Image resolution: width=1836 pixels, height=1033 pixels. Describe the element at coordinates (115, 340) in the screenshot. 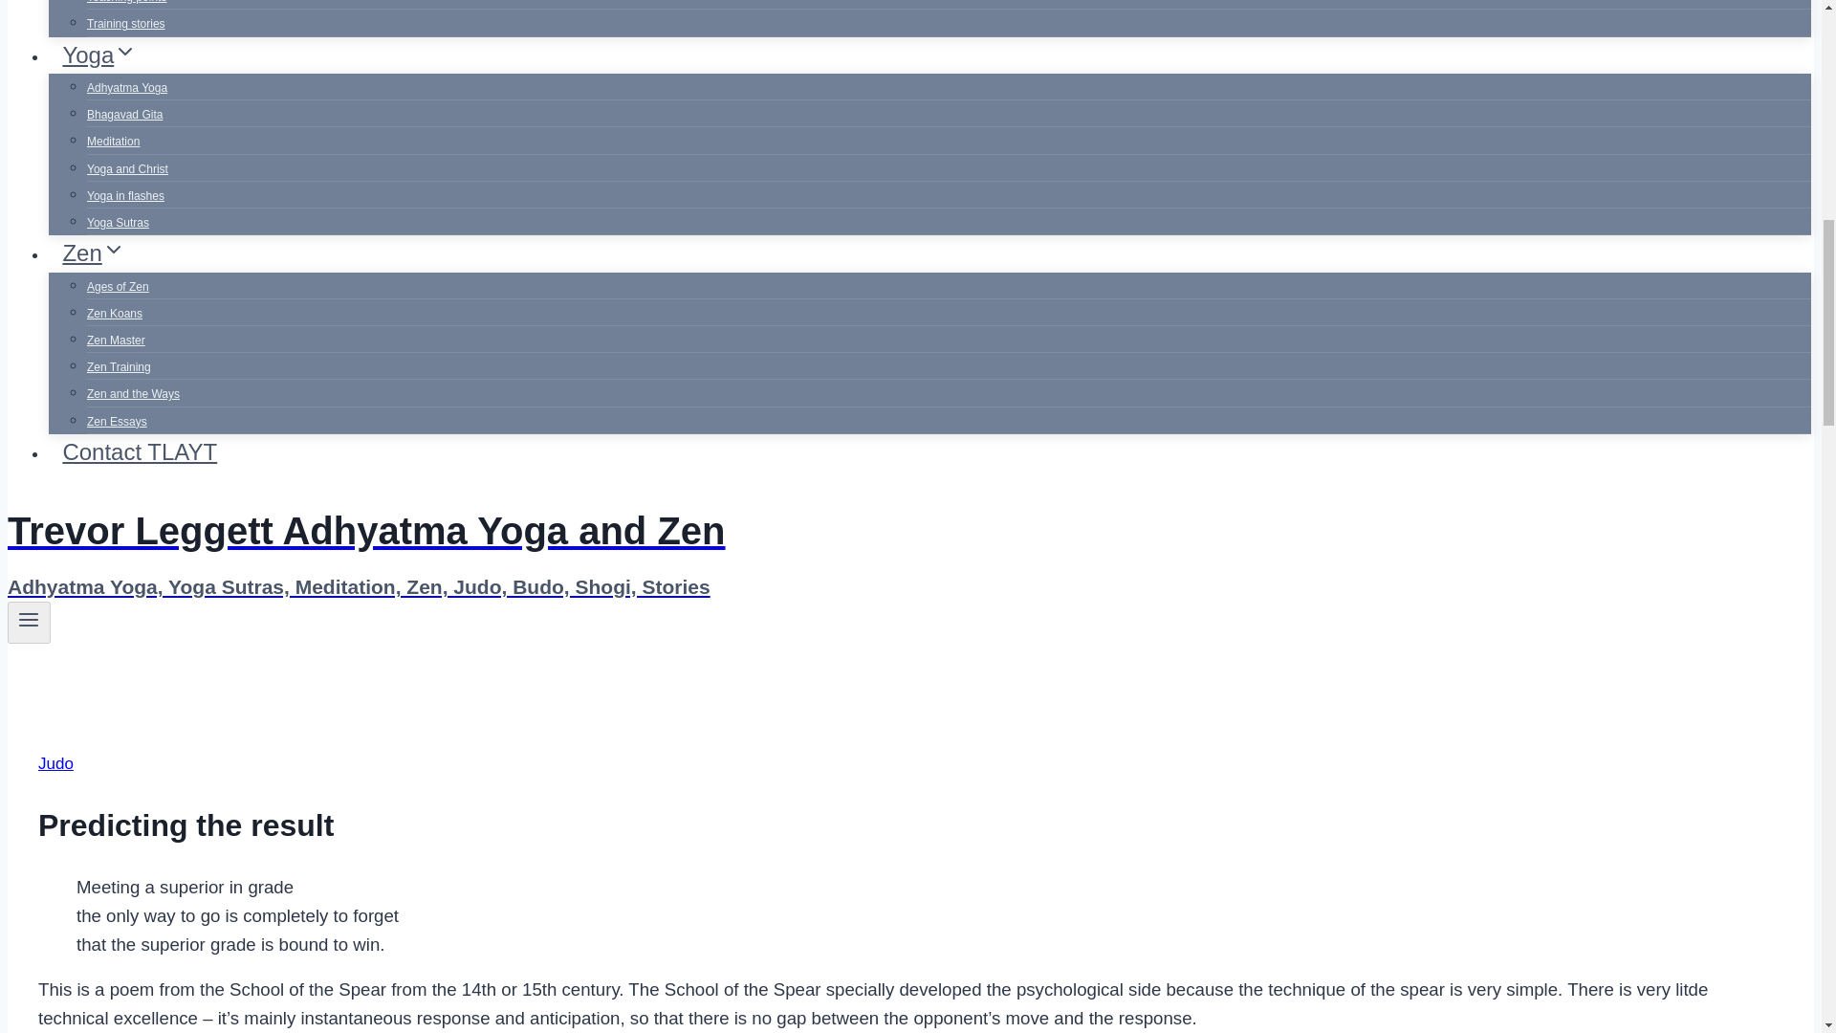

I see `Zen Master` at that location.